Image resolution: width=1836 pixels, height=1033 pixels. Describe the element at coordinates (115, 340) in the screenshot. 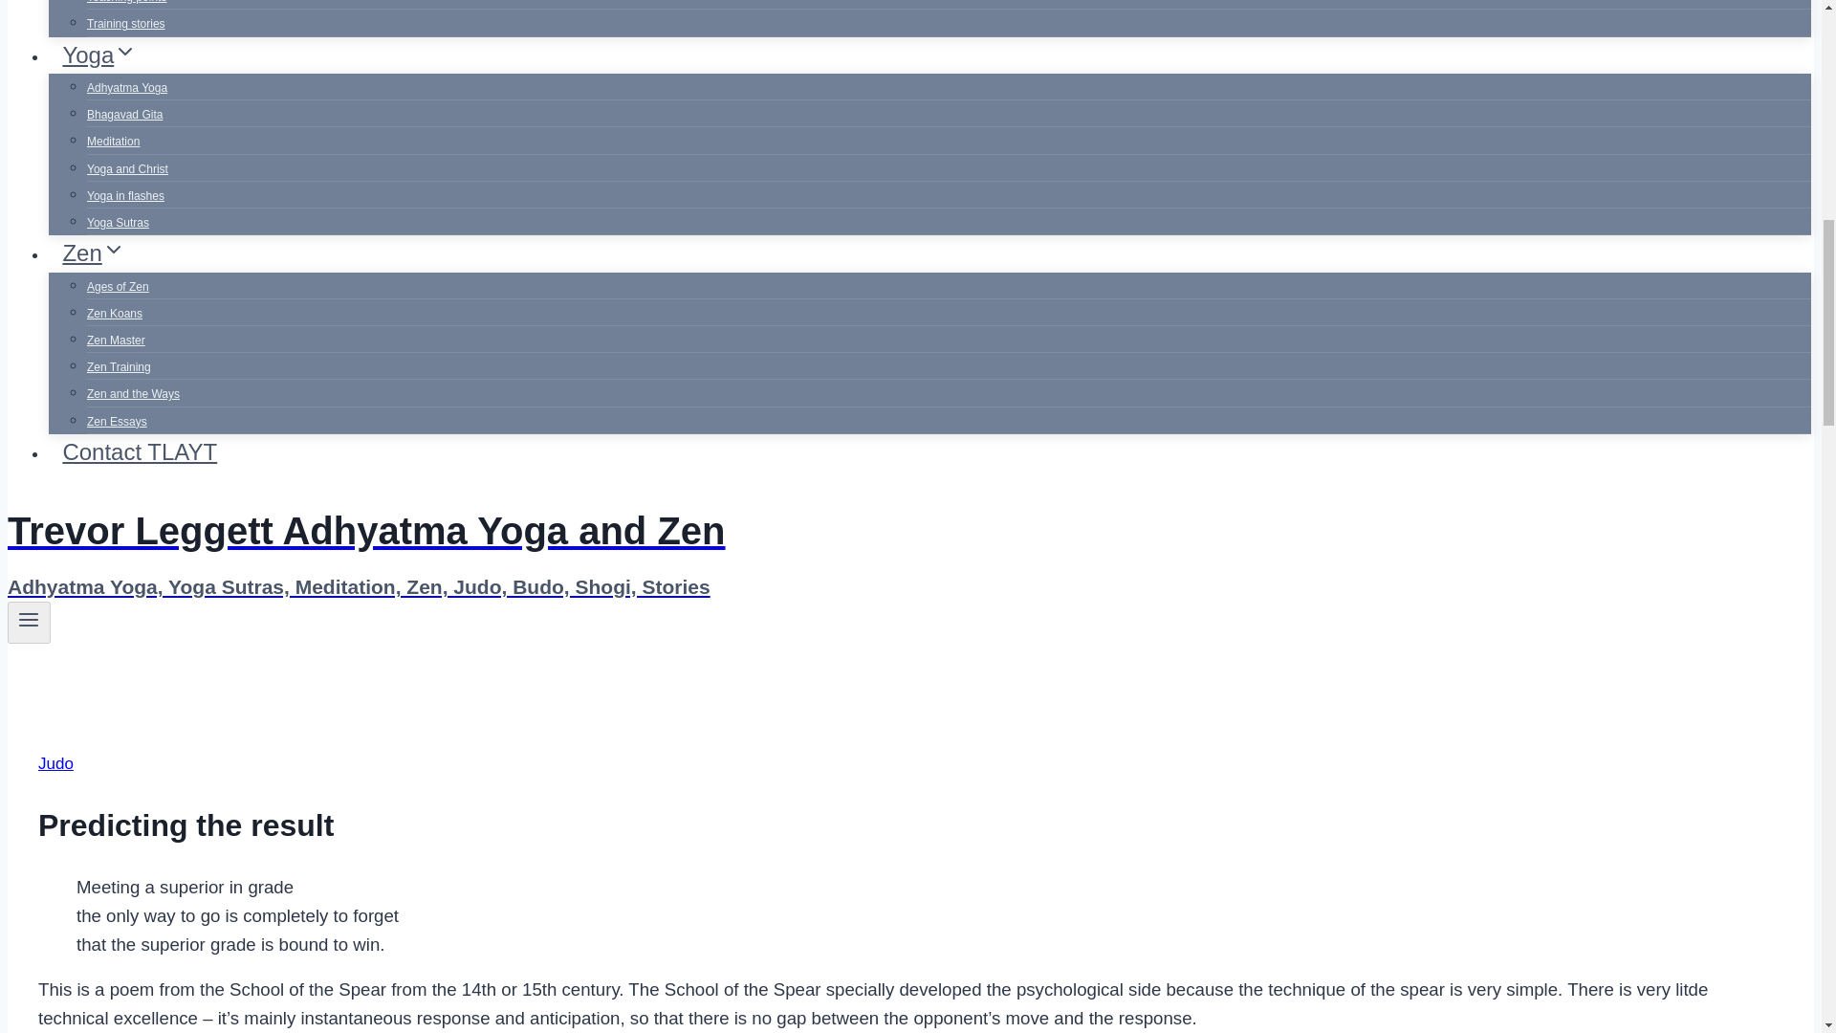

I see `Zen Master` at that location.